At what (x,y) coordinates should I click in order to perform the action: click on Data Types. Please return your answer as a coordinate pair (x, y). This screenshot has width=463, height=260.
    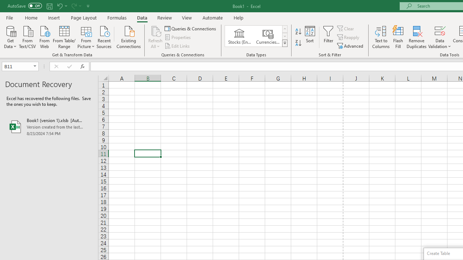
    Looking at the image, I should click on (284, 43).